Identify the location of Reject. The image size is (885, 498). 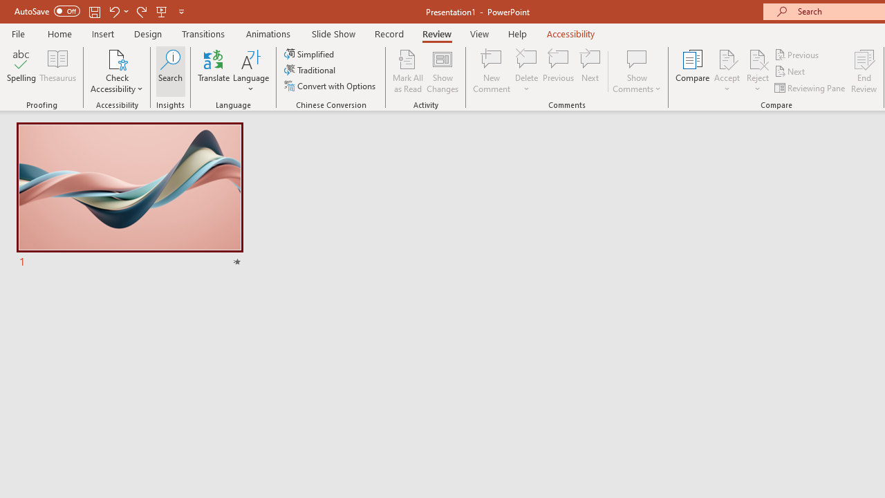
(758, 71).